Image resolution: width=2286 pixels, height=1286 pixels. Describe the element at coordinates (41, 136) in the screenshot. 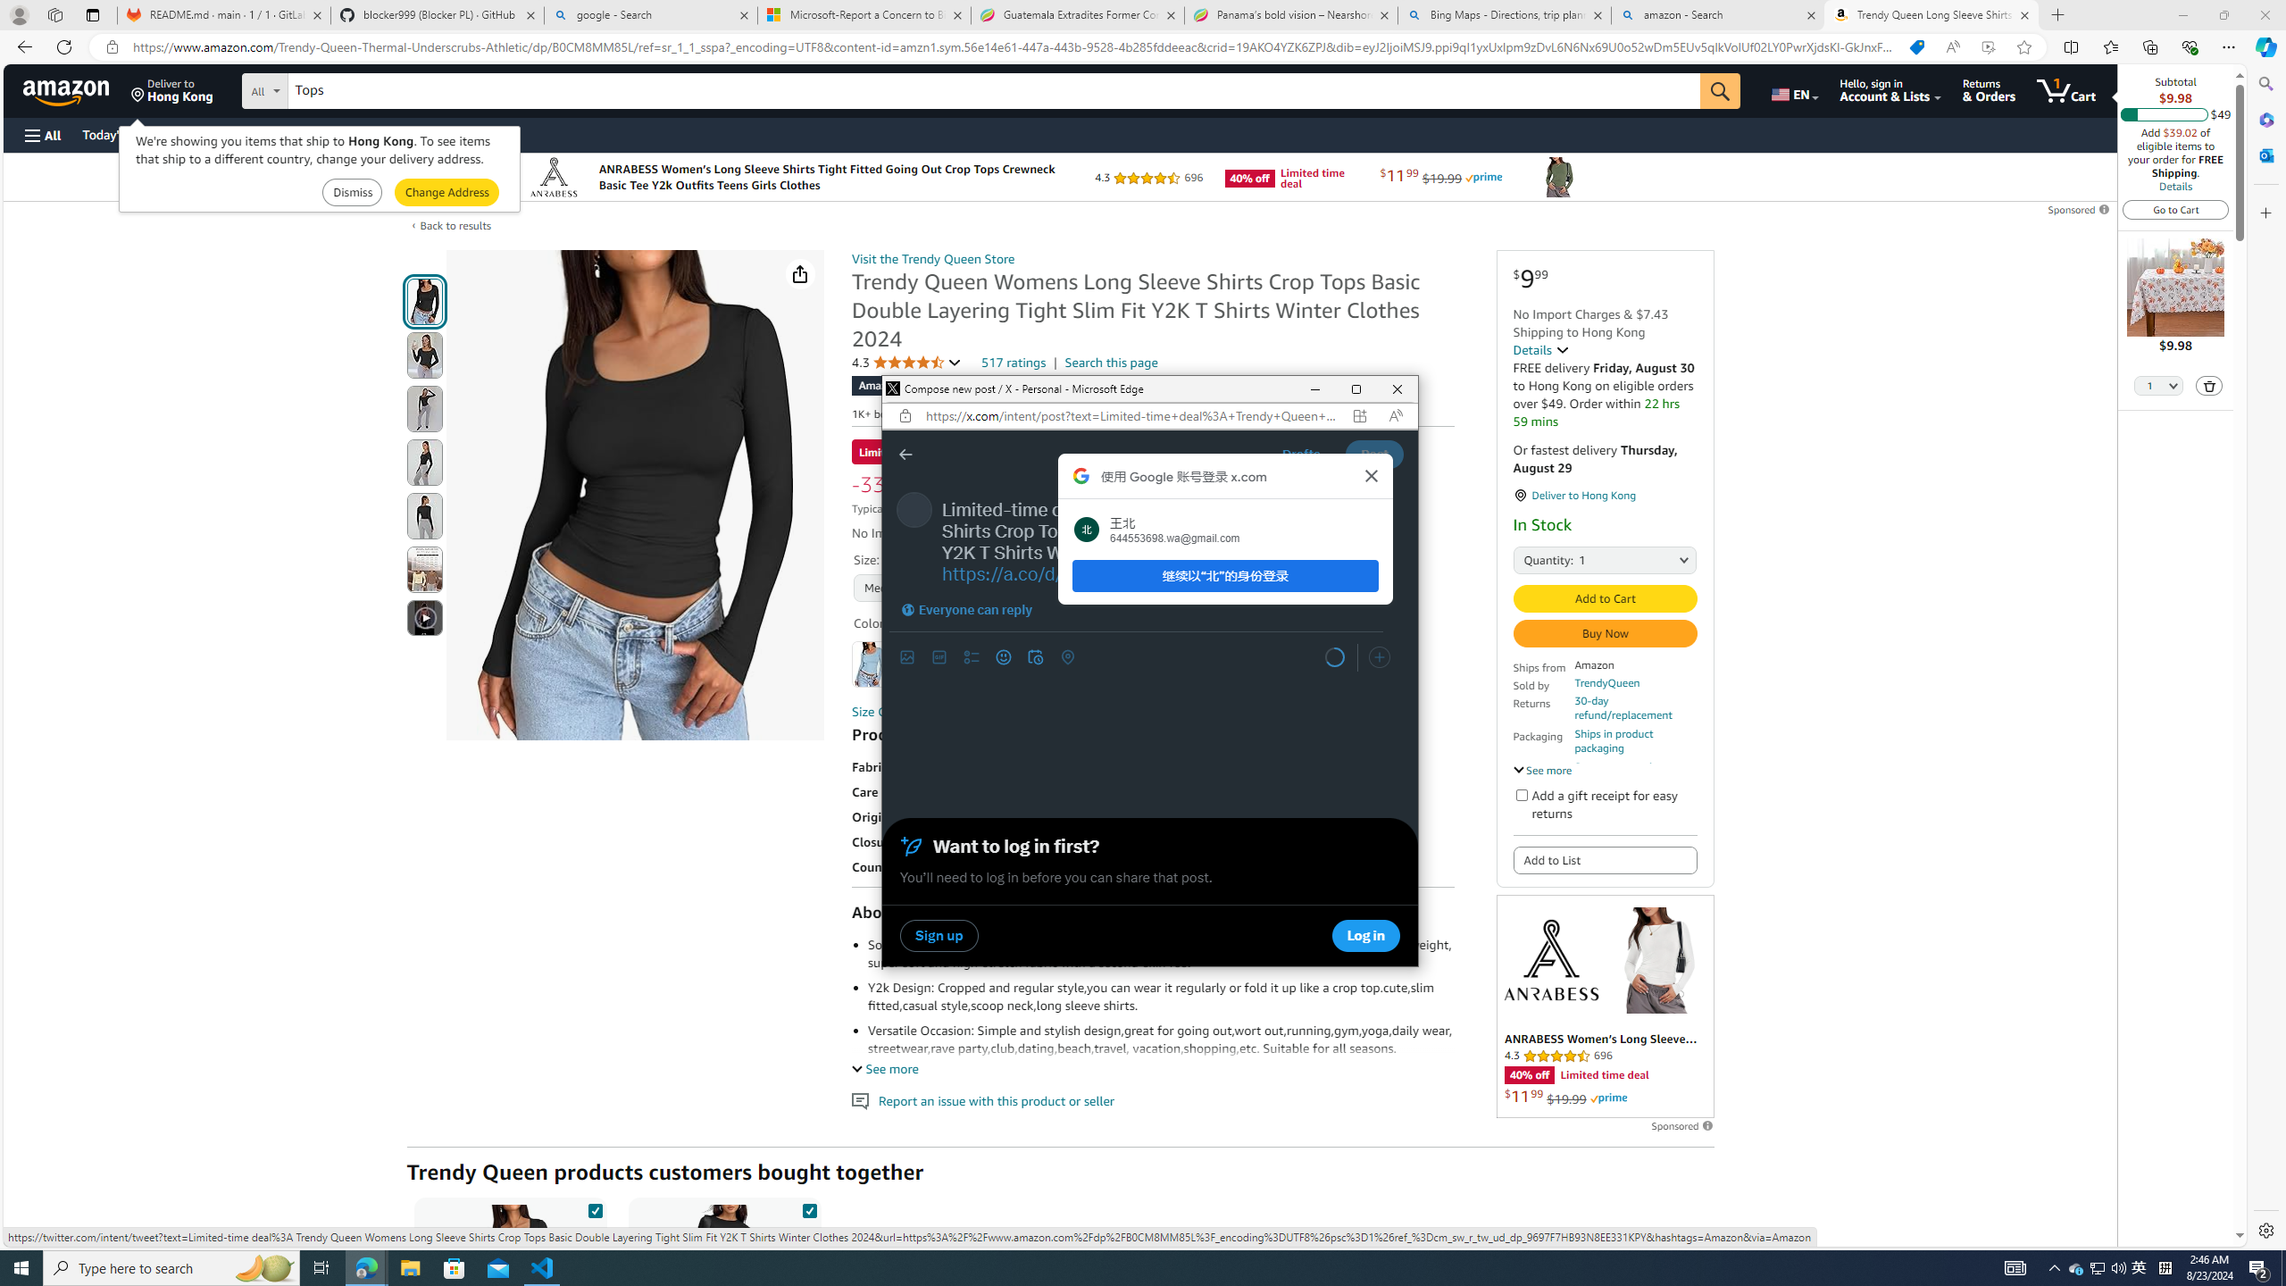

I see `Next` at that location.